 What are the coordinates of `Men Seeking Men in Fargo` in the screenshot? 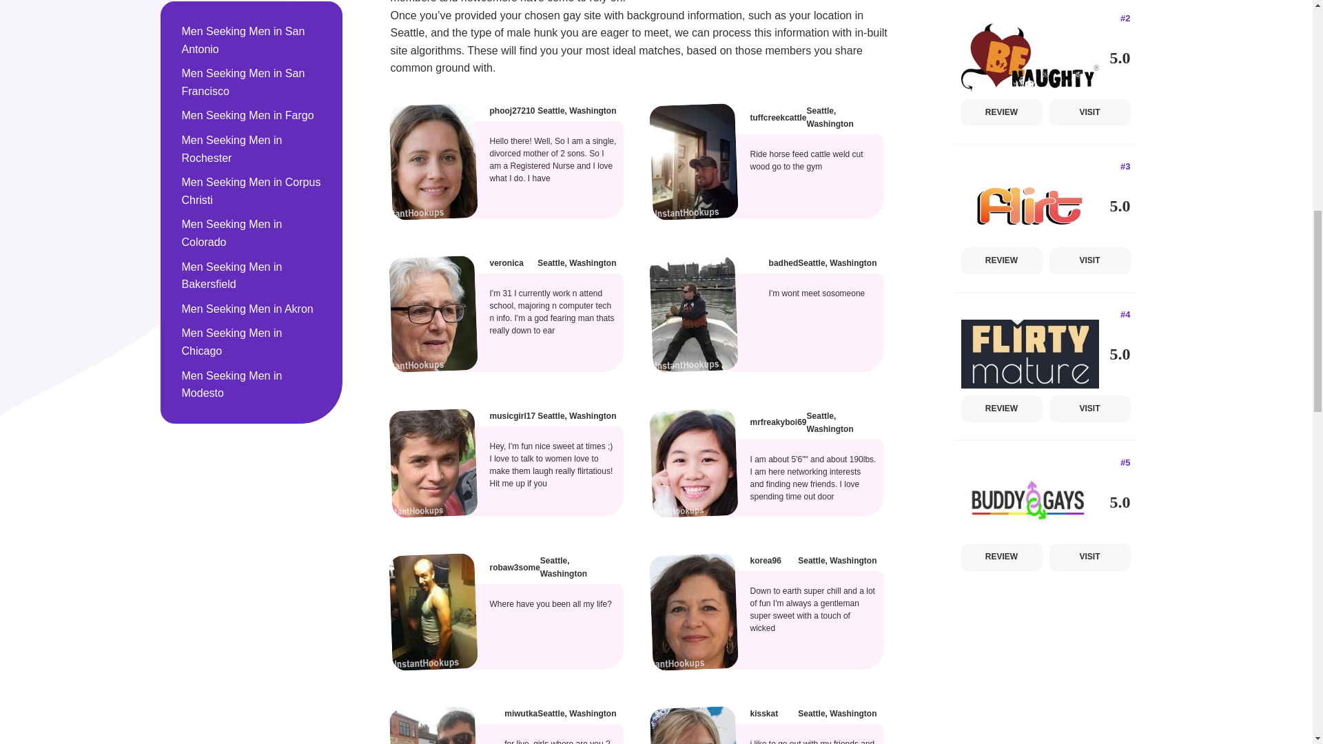 It's located at (252, 116).